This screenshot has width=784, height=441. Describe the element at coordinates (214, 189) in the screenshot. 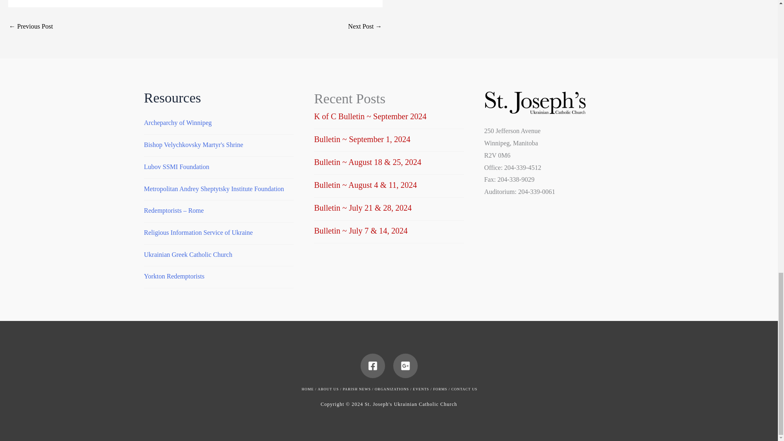

I see `Metropolitan Andrey Sheptytsky Institute Foundation` at that location.